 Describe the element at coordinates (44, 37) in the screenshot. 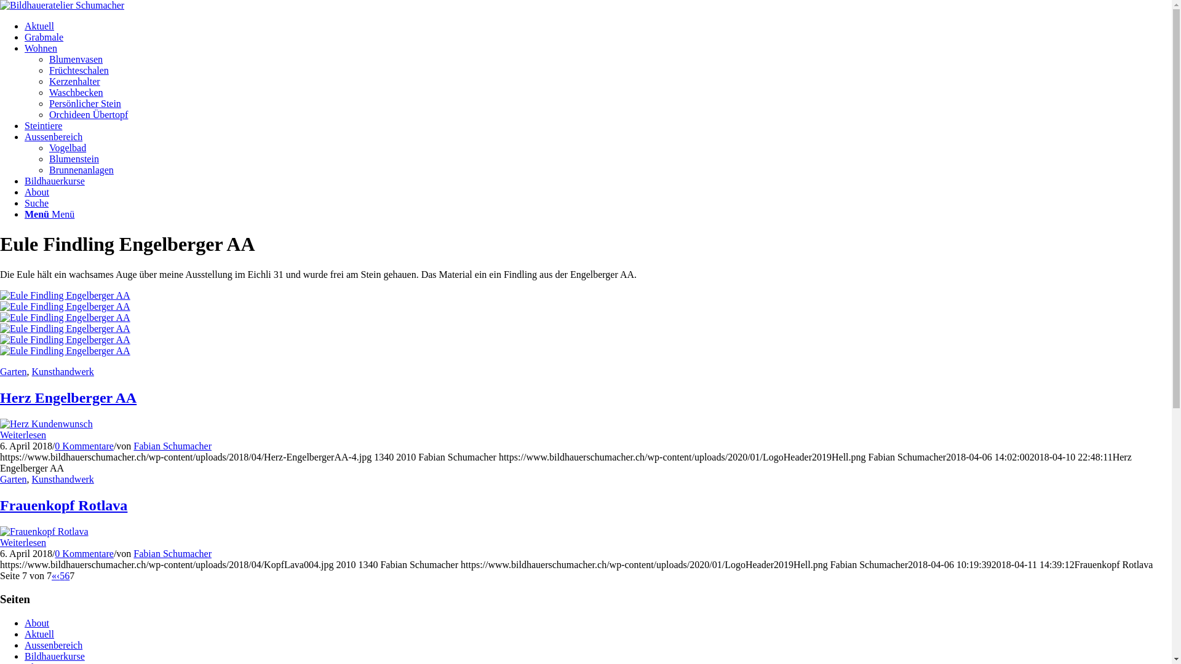

I see `Grabmale` at that location.